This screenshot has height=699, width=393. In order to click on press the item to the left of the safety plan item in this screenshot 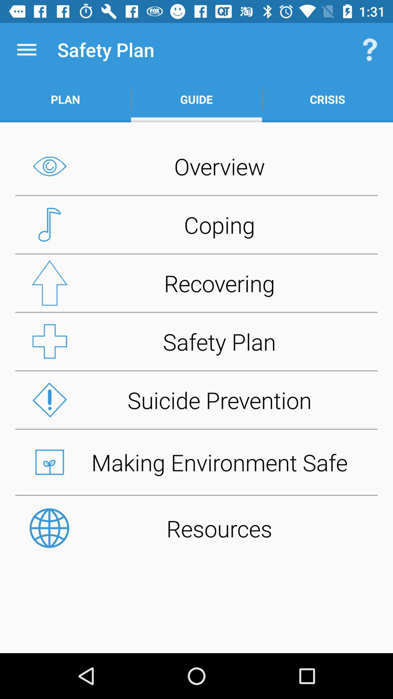, I will do `click(27, 50)`.